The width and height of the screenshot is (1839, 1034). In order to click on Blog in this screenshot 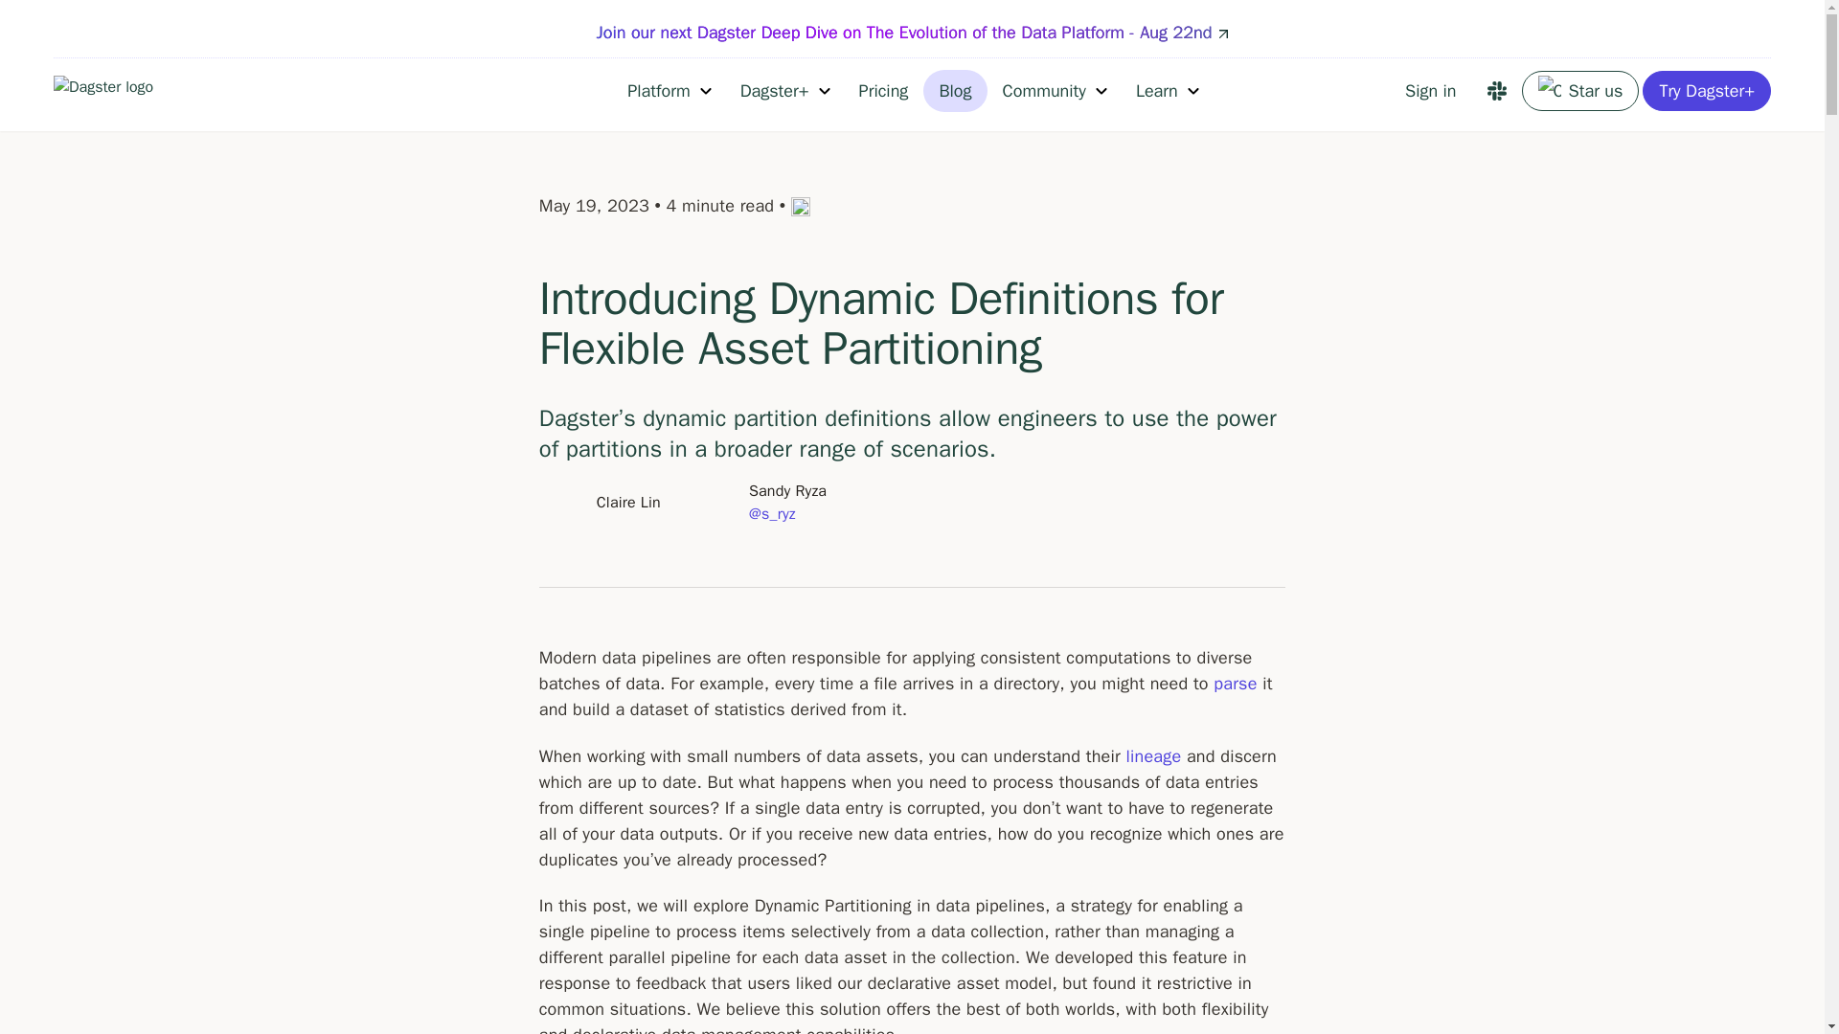, I will do `click(954, 90)`.